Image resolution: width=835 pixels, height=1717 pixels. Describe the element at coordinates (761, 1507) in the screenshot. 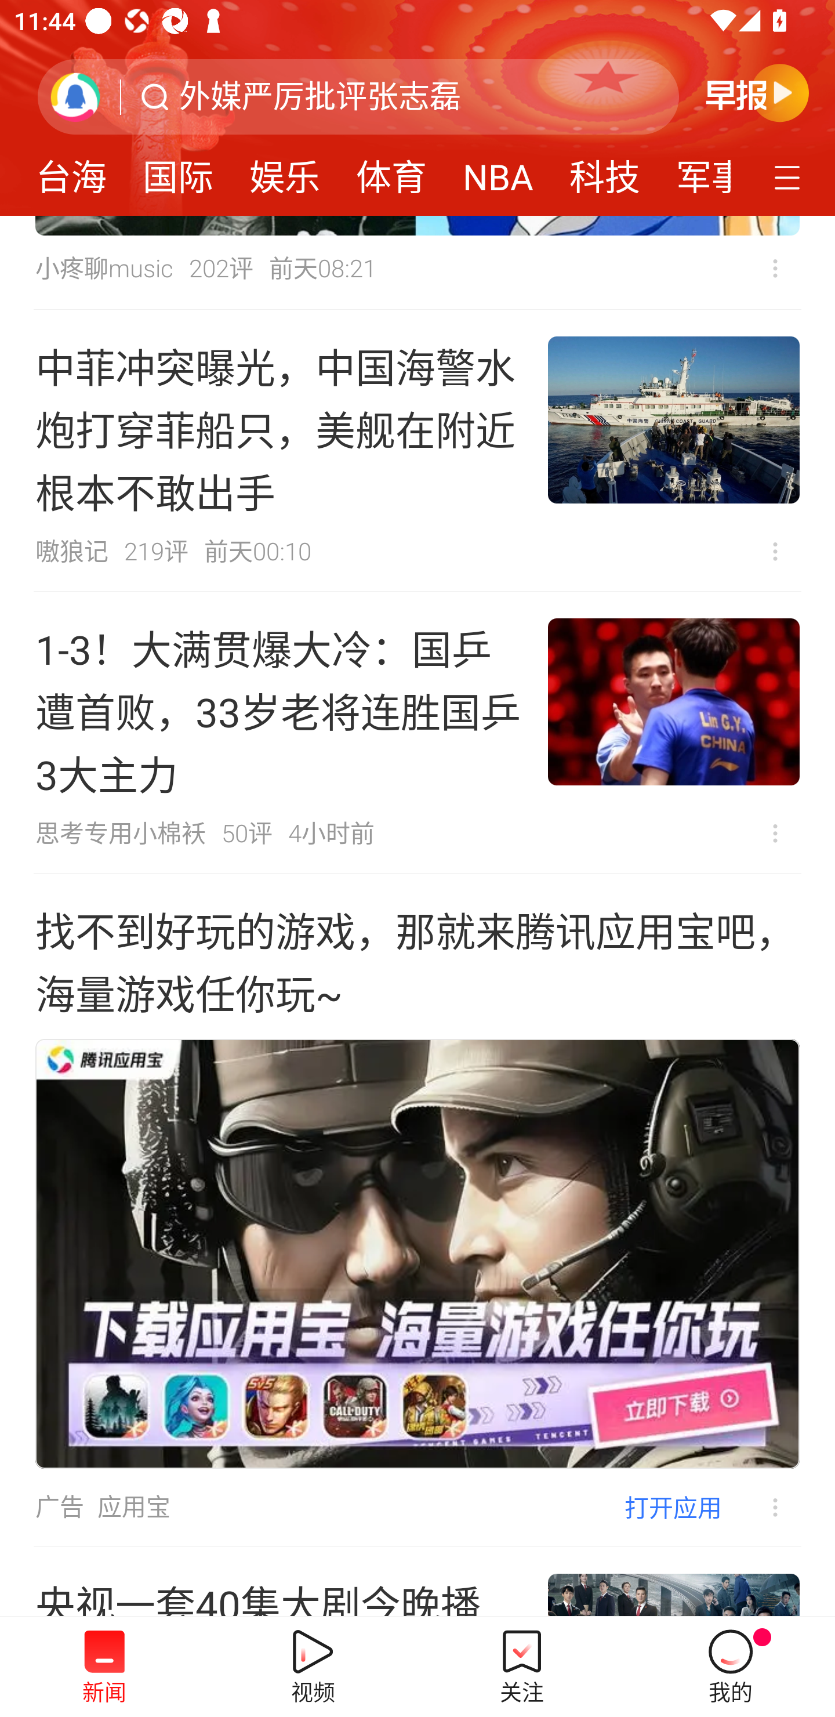

I see ` 不感兴趣` at that location.